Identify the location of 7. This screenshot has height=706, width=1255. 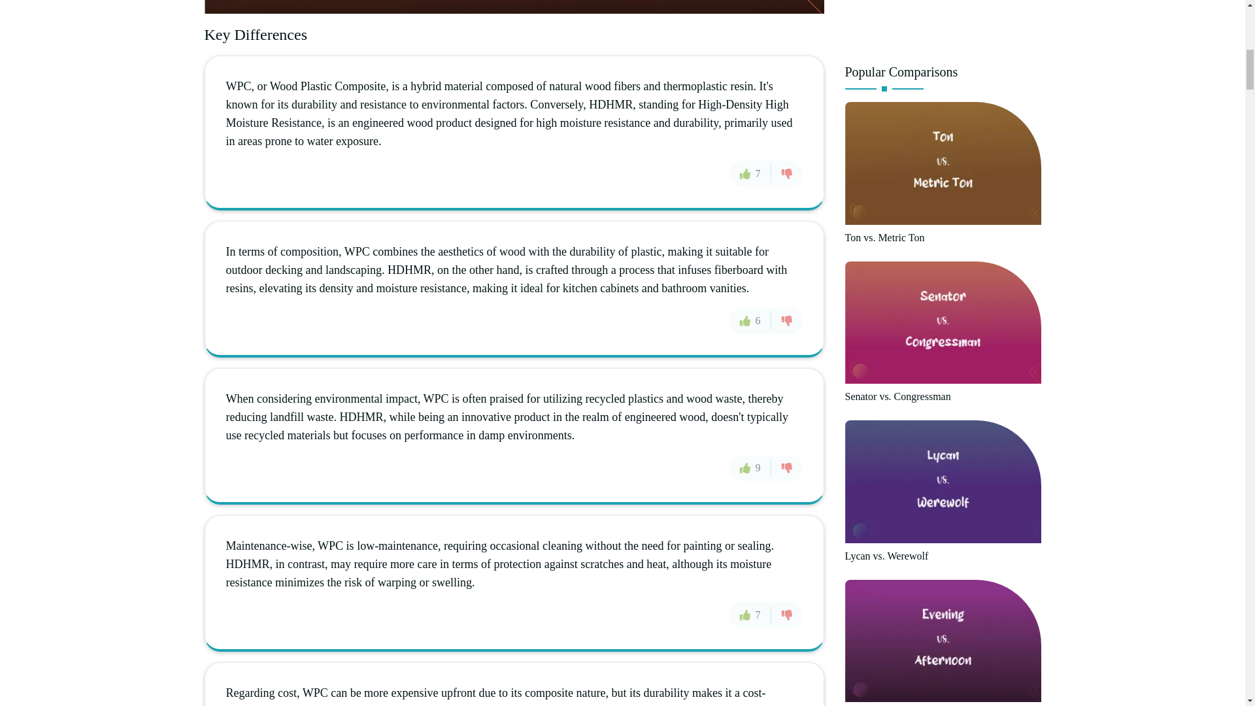
(750, 174).